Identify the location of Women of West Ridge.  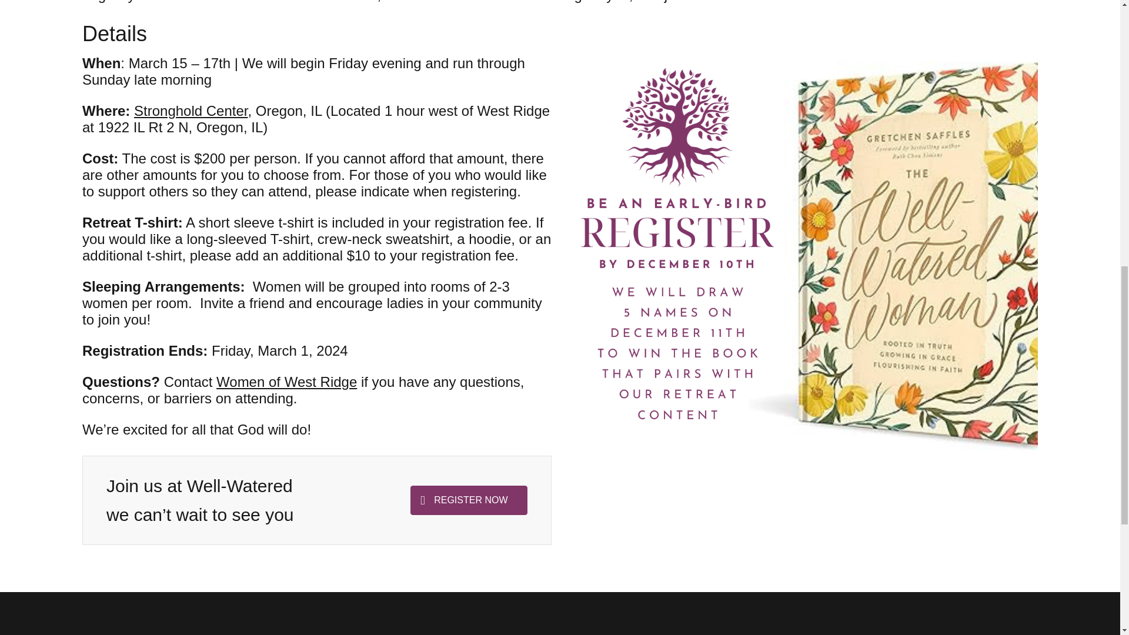
(286, 382).